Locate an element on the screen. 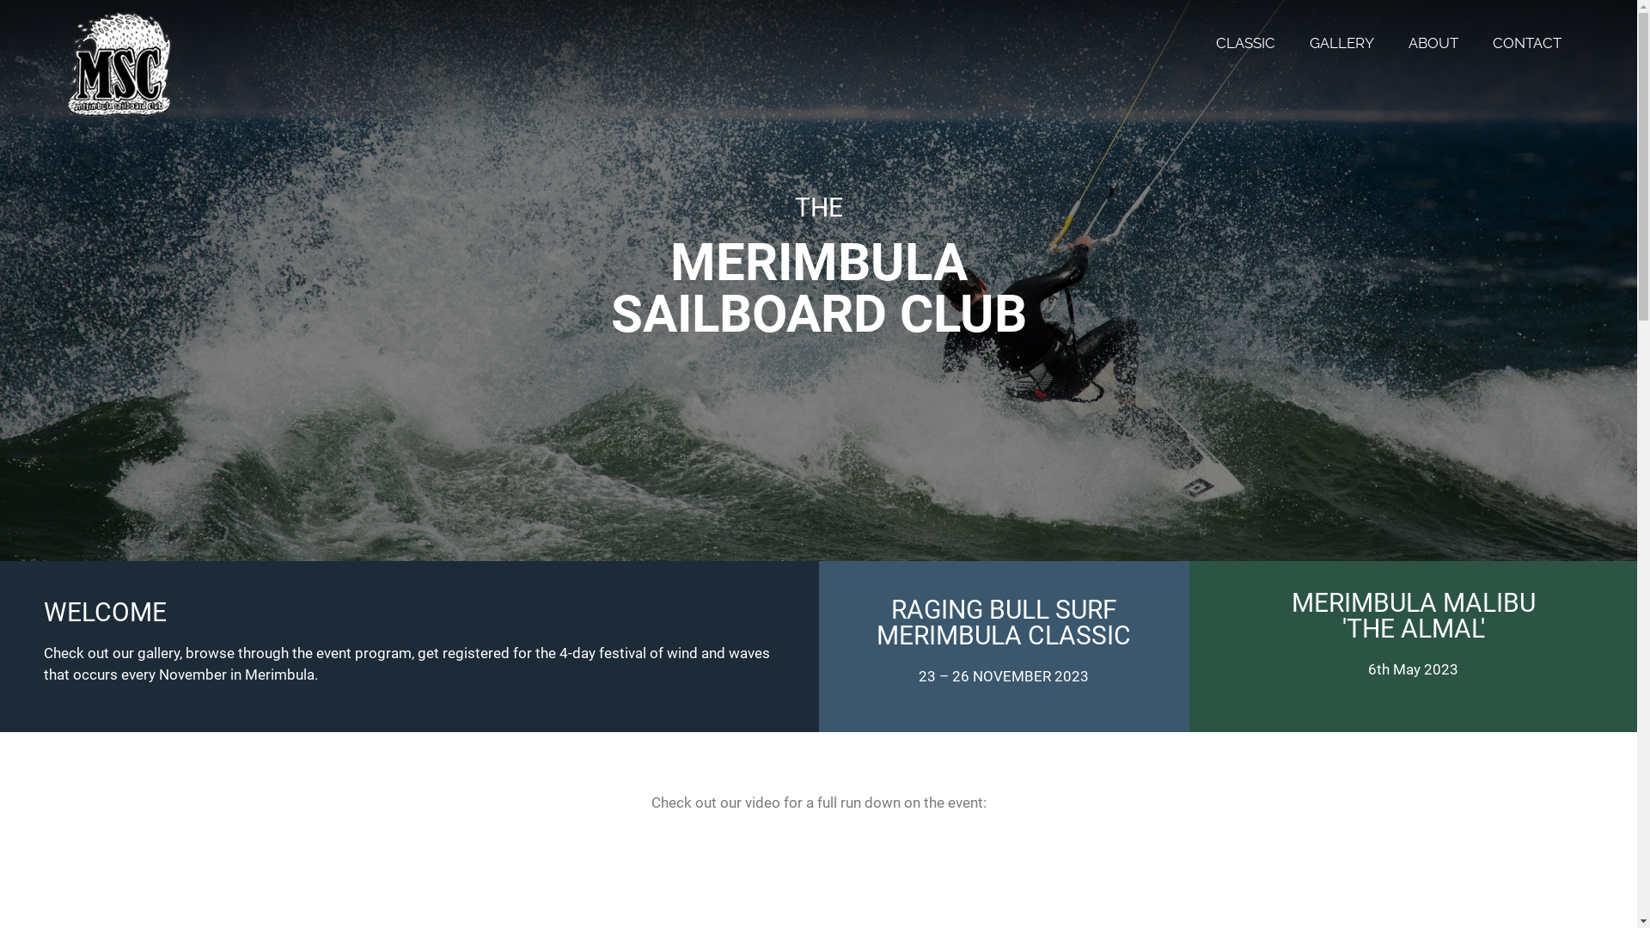 The width and height of the screenshot is (1650, 928). CONTACT is located at coordinates (1527, 43).